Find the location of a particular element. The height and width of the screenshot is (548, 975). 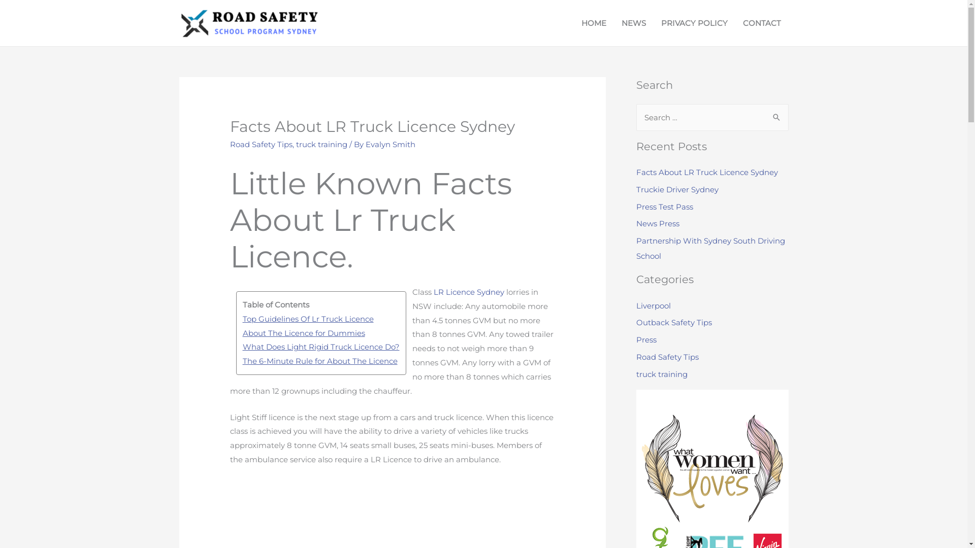

Top Guidelines Of Lr Truck Licence is located at coordinates (321, 319).